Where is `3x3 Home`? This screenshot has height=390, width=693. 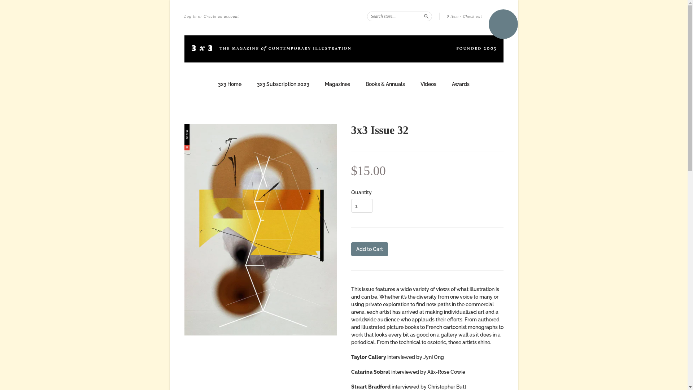 3x3 Home is located at coordinates (230, 84).